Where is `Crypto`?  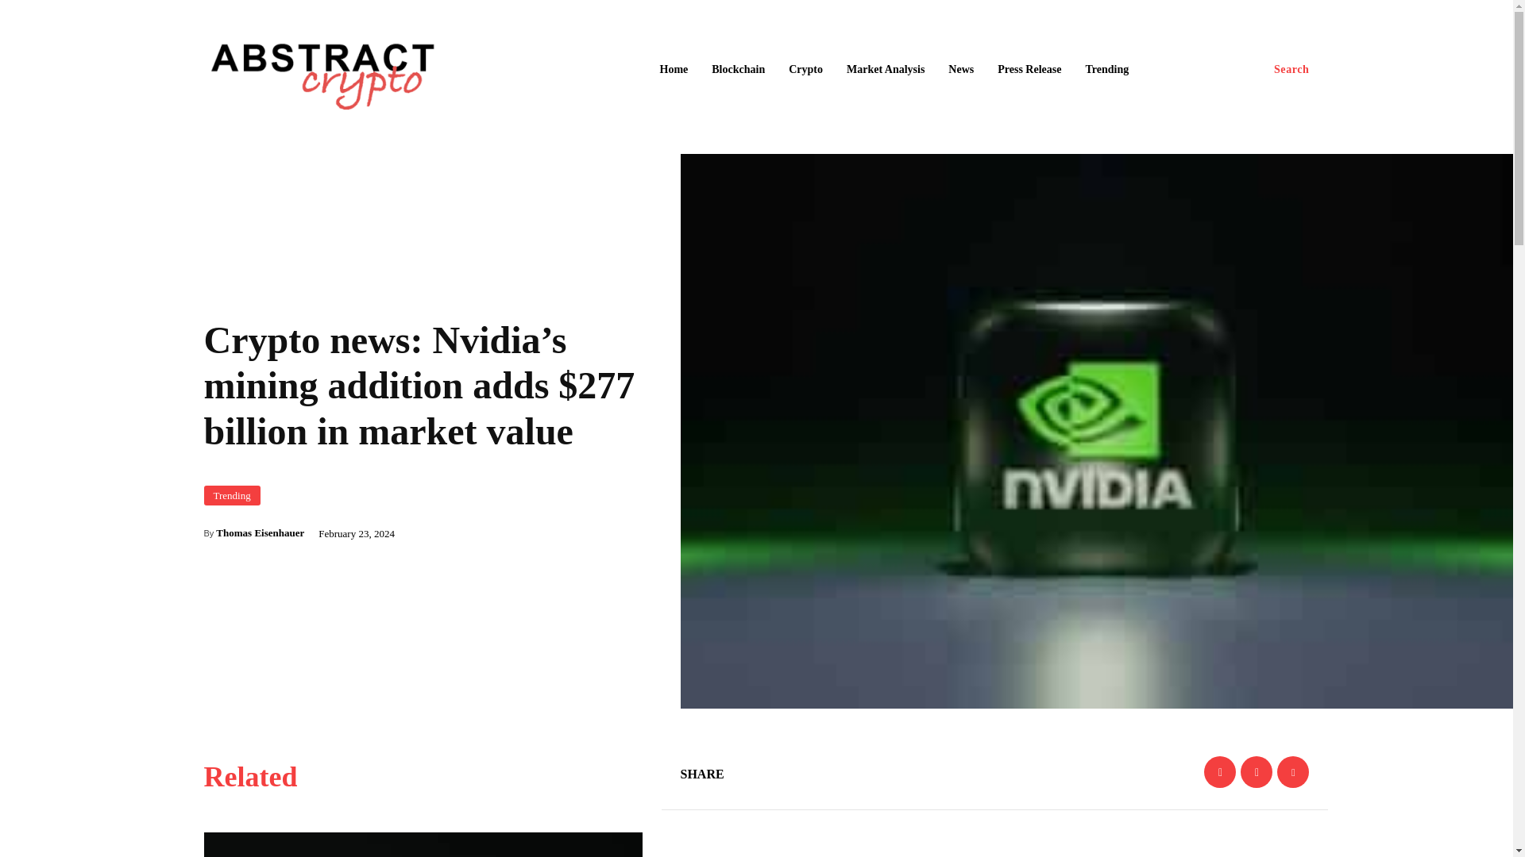 Crypto is located at coordinates (805, 70).